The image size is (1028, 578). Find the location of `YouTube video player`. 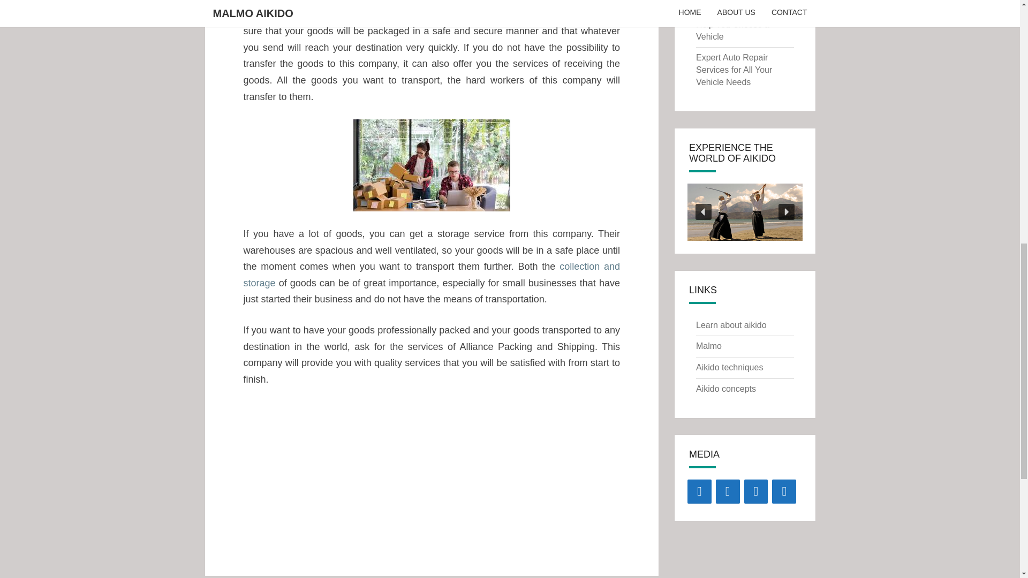

YouTube video player is located at coordinates (431, 471).